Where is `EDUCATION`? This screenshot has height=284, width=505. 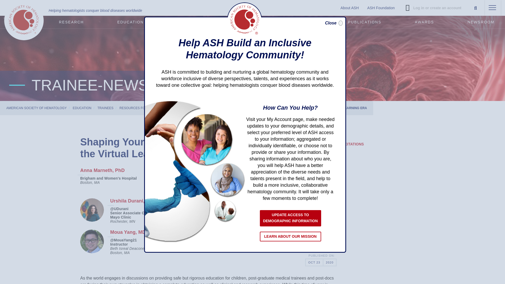 EDUCATION is located at coordinates (82, 108).